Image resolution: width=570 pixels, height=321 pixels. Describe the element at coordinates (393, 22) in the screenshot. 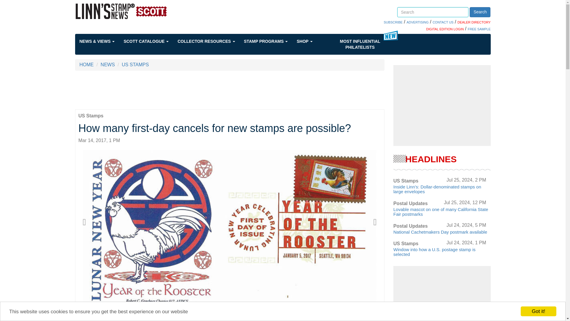

I see `SUBSCRIBE` at that location.